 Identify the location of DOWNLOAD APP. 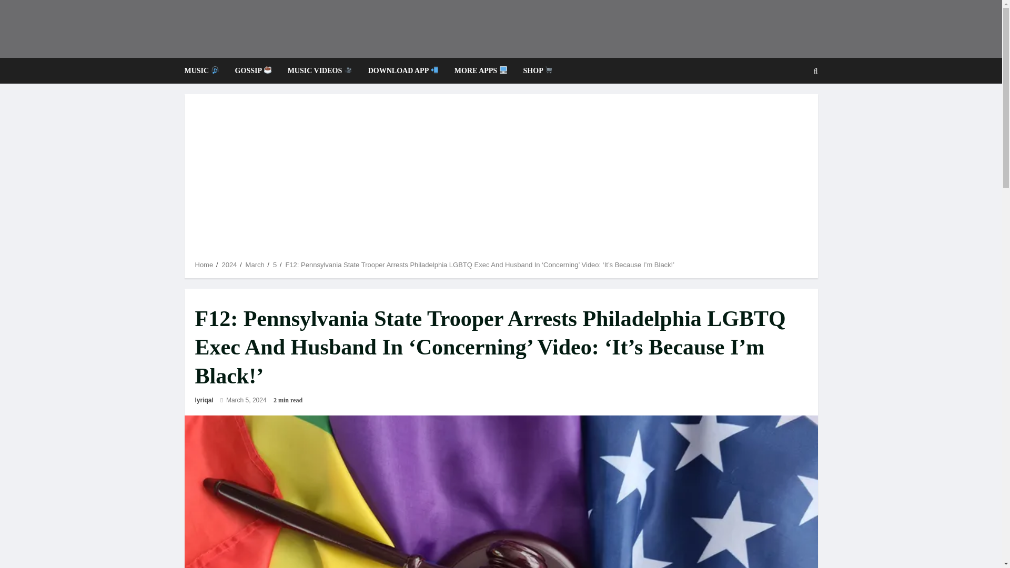
(403, 70).